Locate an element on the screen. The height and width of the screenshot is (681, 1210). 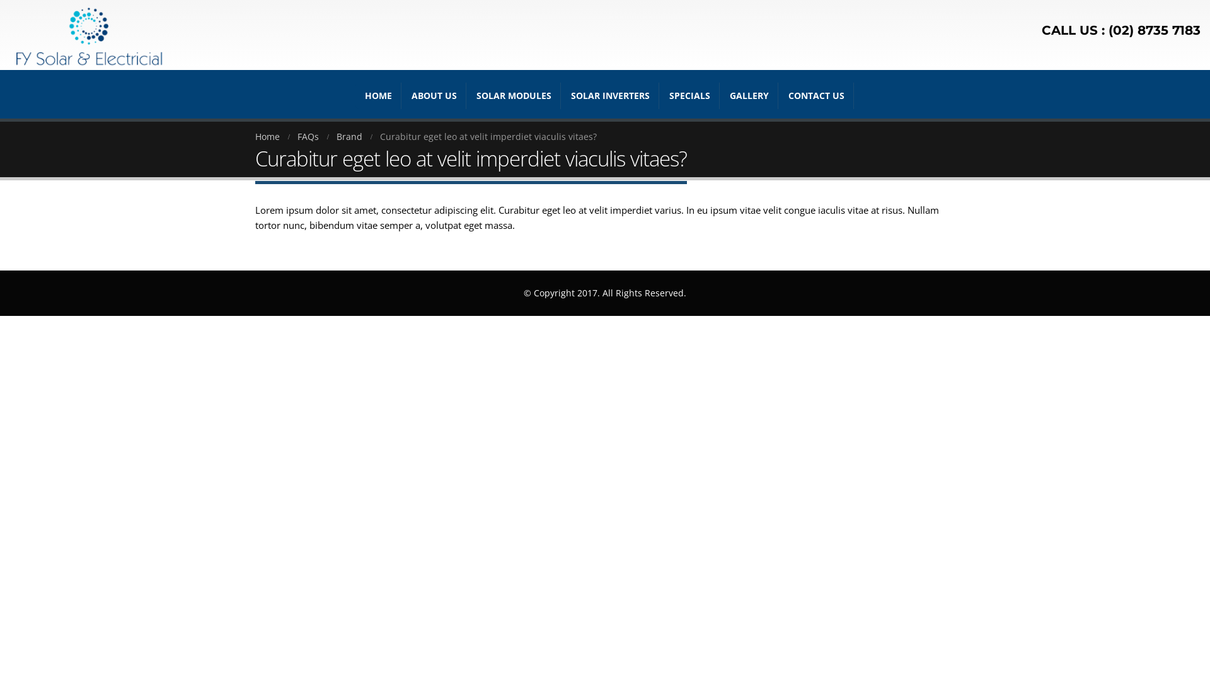
CONTACT US is located at coordinates (817, 96).